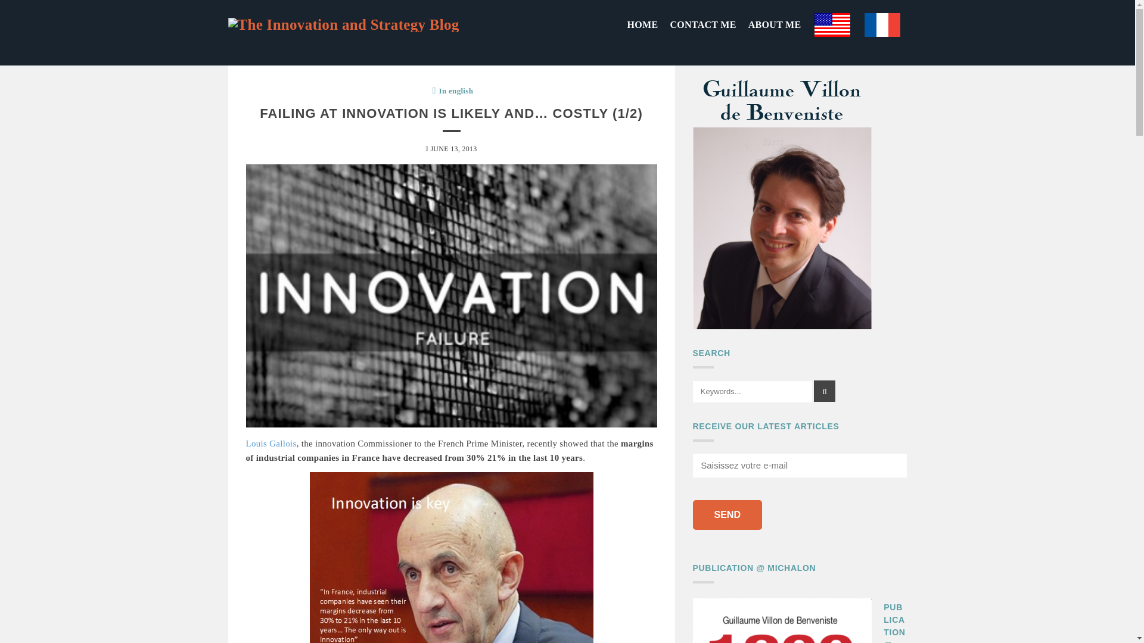 The image size is (1144, 643). I want to click on In english, so click(456, 90).